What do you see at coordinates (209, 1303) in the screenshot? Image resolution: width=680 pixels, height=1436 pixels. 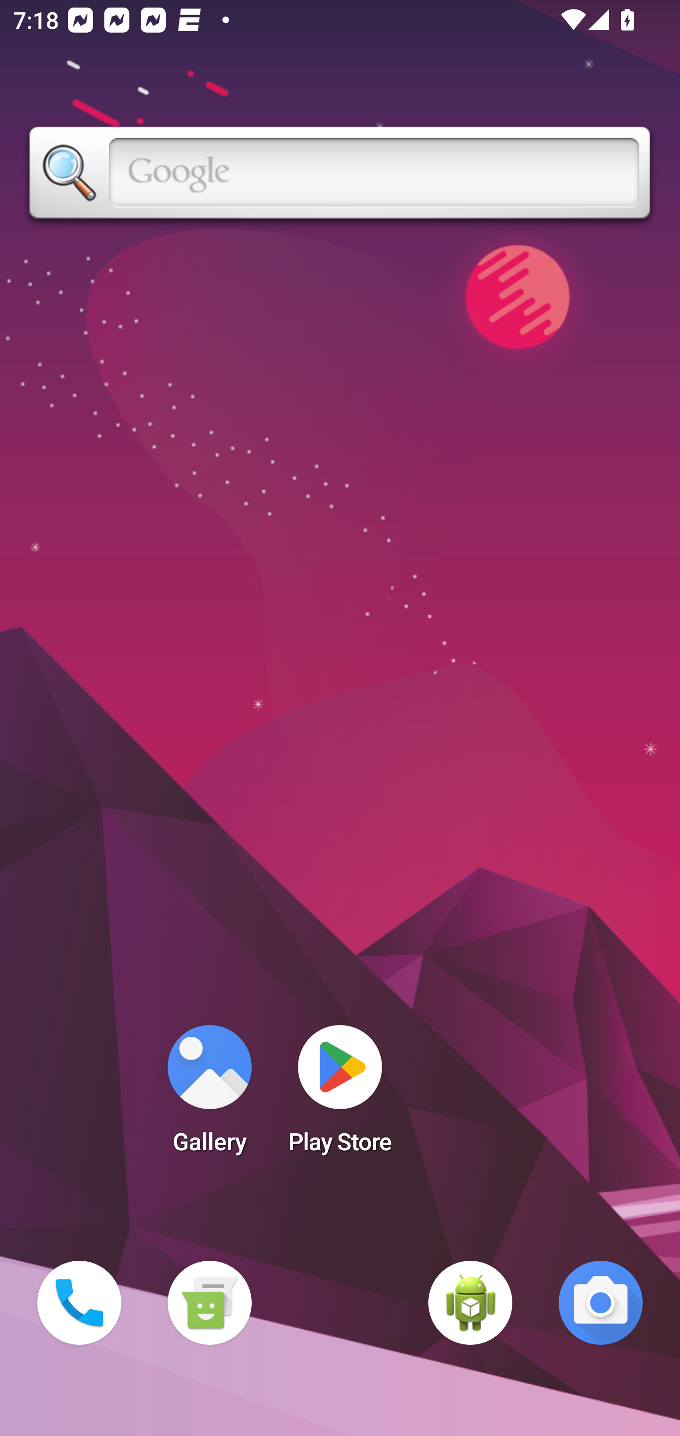 I see `Messaging` at bounding box center [209, 1303].